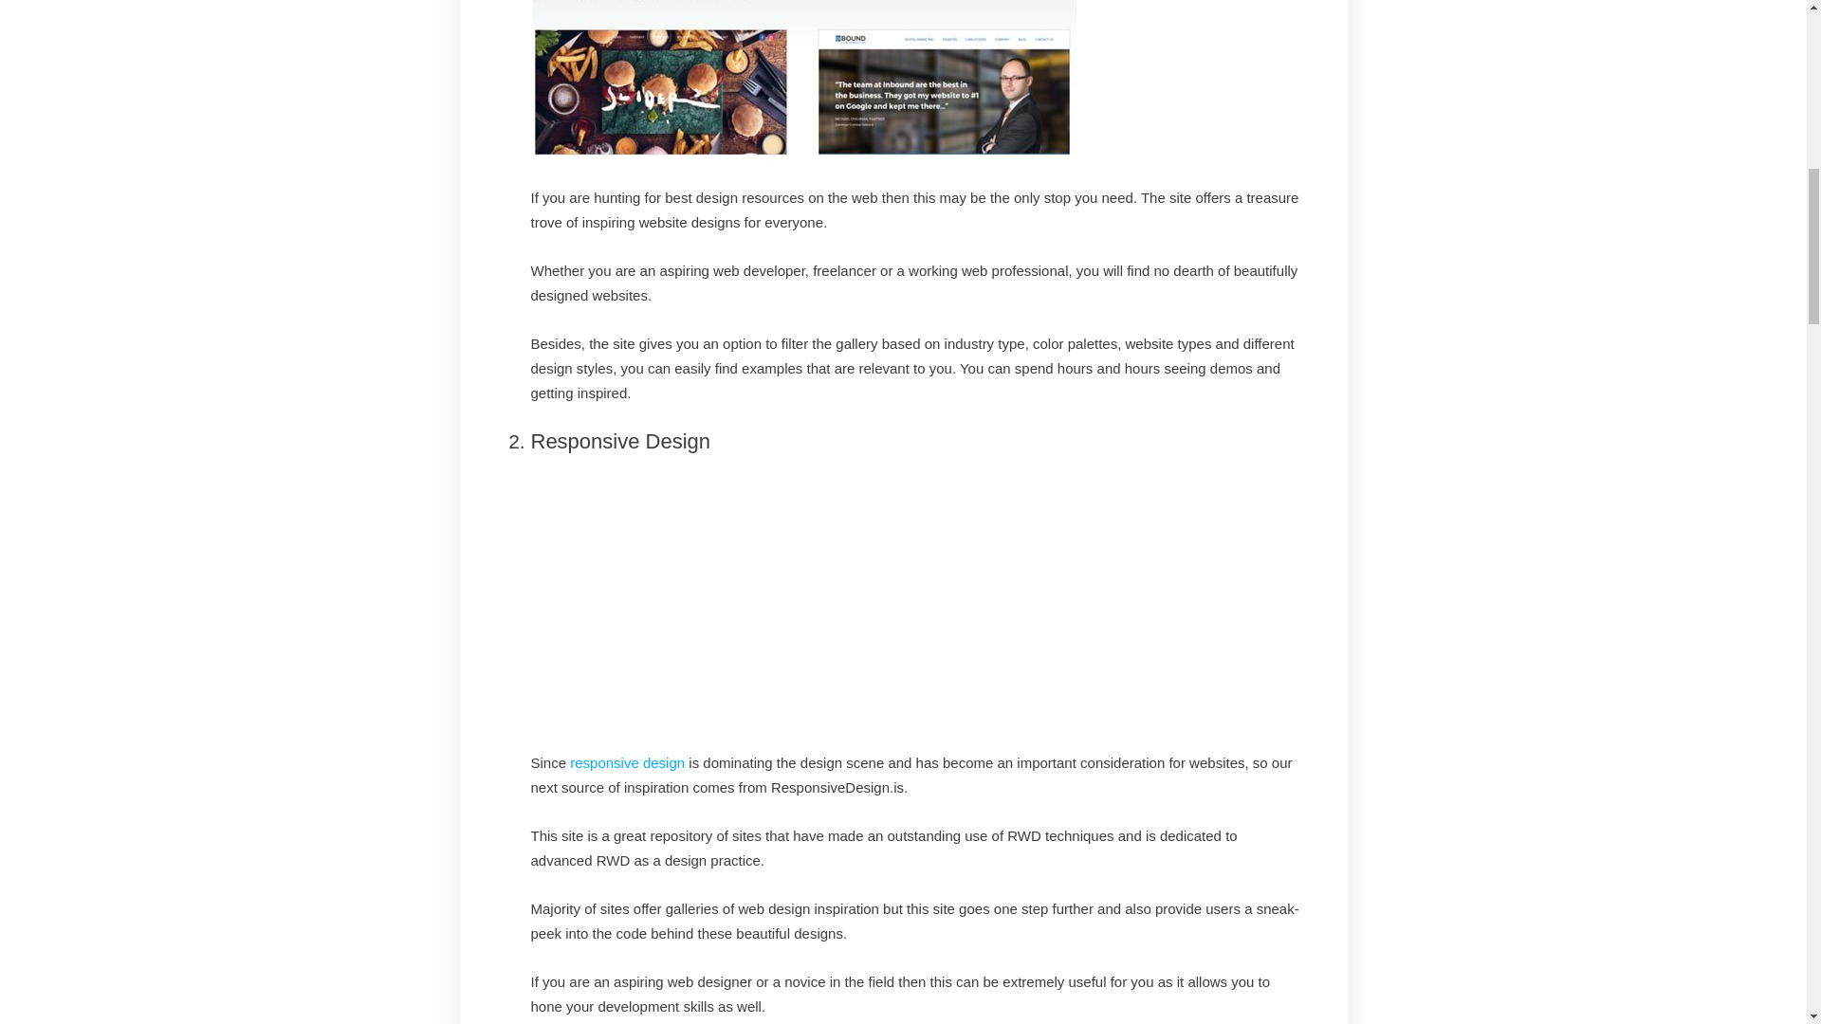 Image resolution: width=1821 pixels, height=1024 pixels. Describe the element at coordinates (626, 762) in the screenshot. I see `responsive design` at that location.